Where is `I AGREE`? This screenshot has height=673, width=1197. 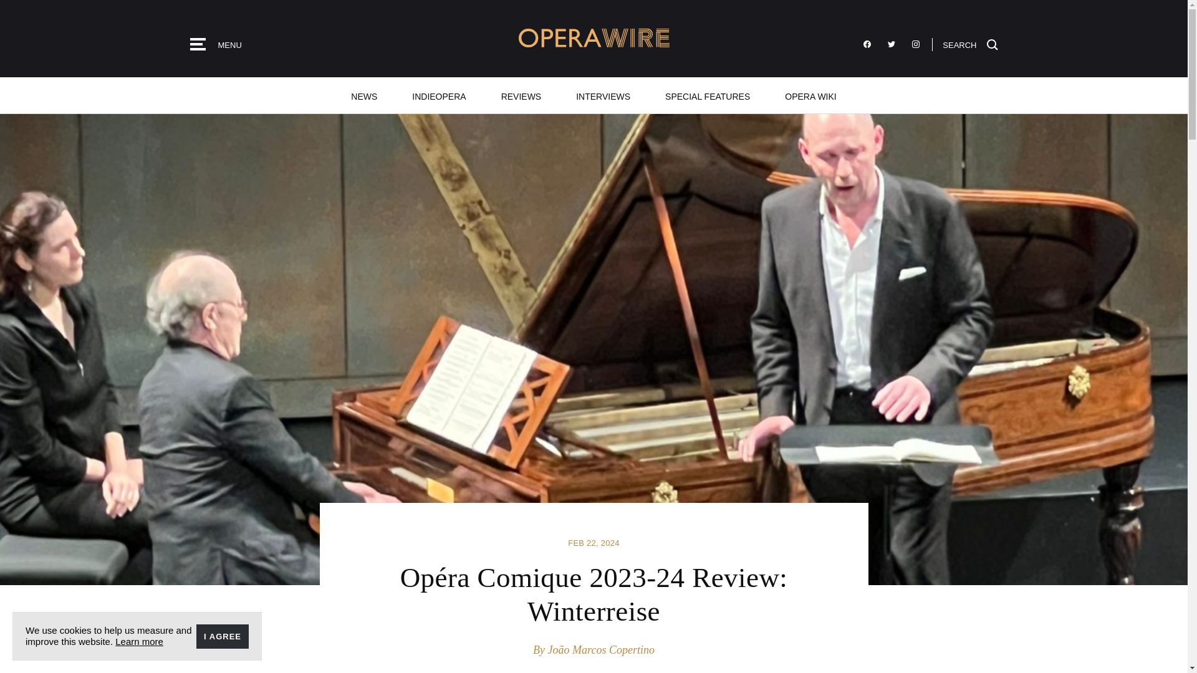 I AGREE is located at coordinates (222, 637).